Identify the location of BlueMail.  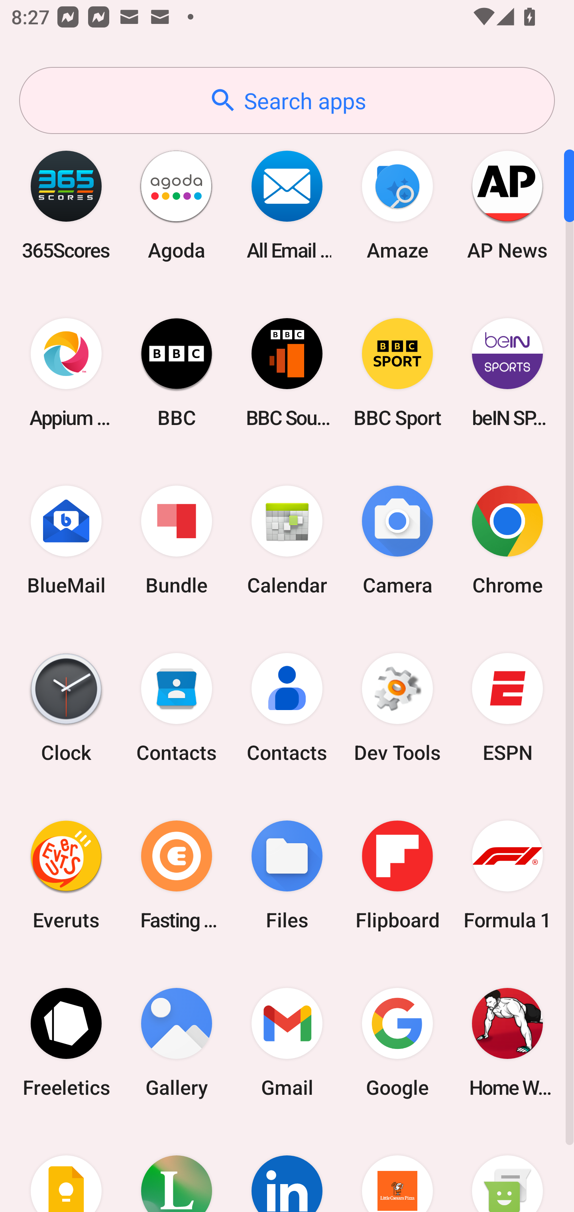
(66, 541).